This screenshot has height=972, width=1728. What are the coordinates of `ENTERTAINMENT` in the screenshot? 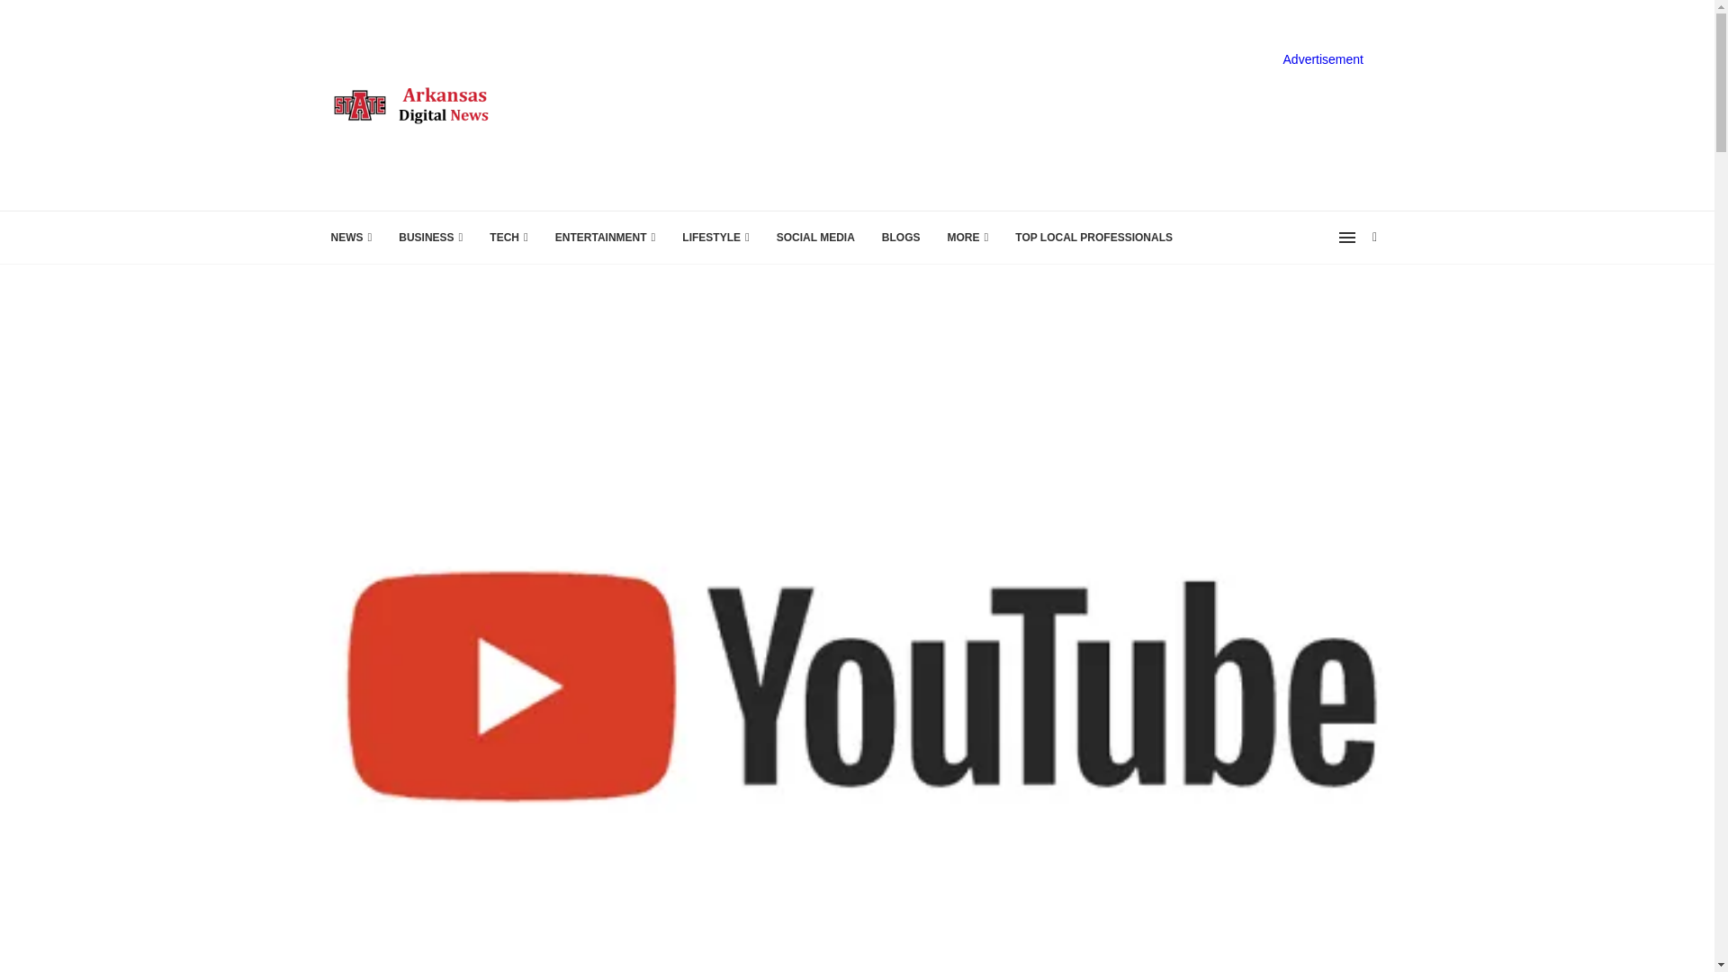 It's located at (605, 238).